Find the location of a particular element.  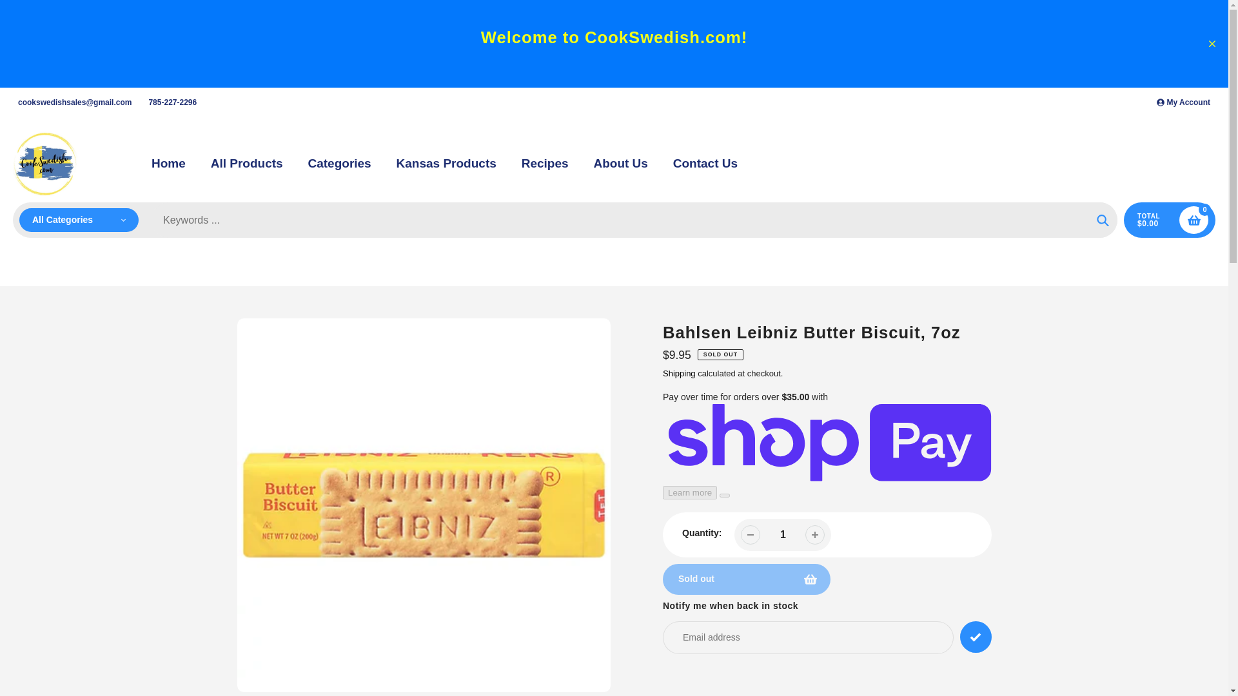

785-227-2296 is located at coordinates (172, 103).